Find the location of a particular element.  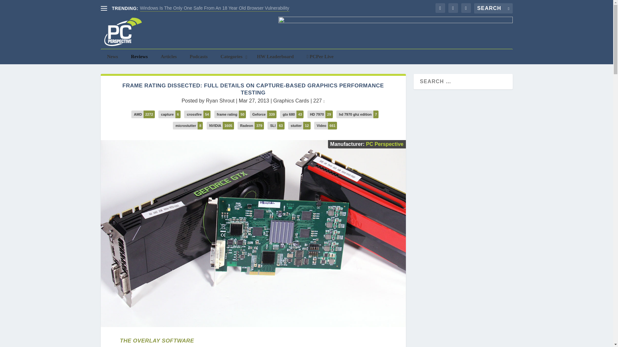

Categories is located at coordinates (232, 57).